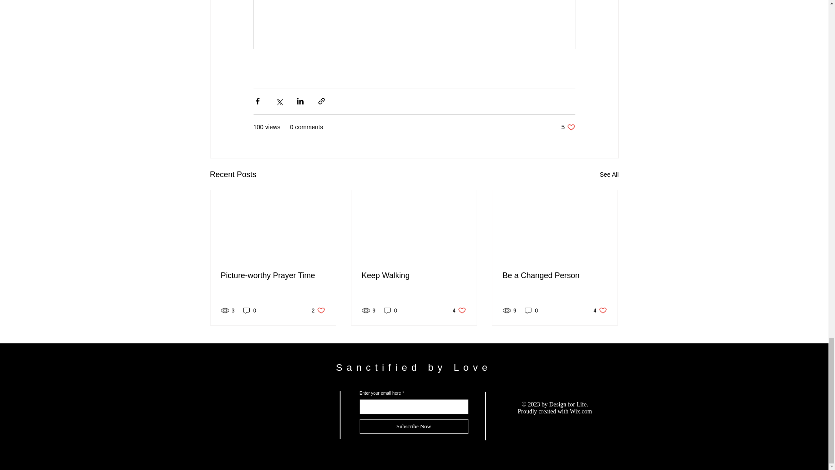  I want to click on Be a Changed Person, so click(600, 310).